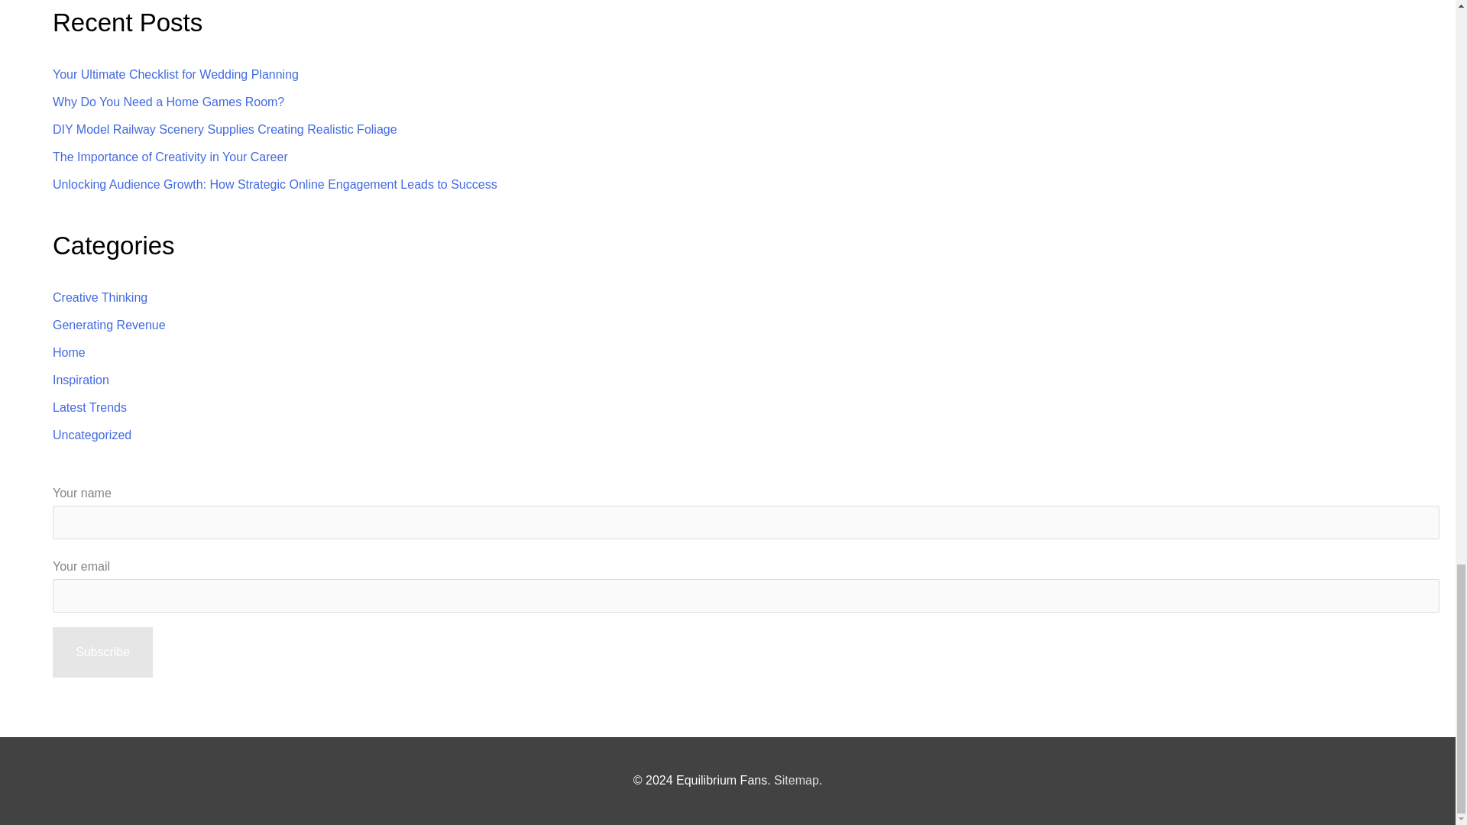  Describe the element at coordinates (69, 351) in the screenshot. I see `Home` at that location.